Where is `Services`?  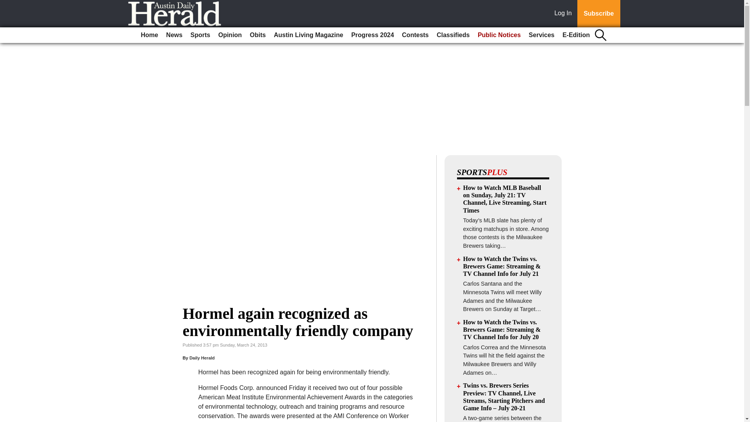
Services is located at coordinates (541, 35).